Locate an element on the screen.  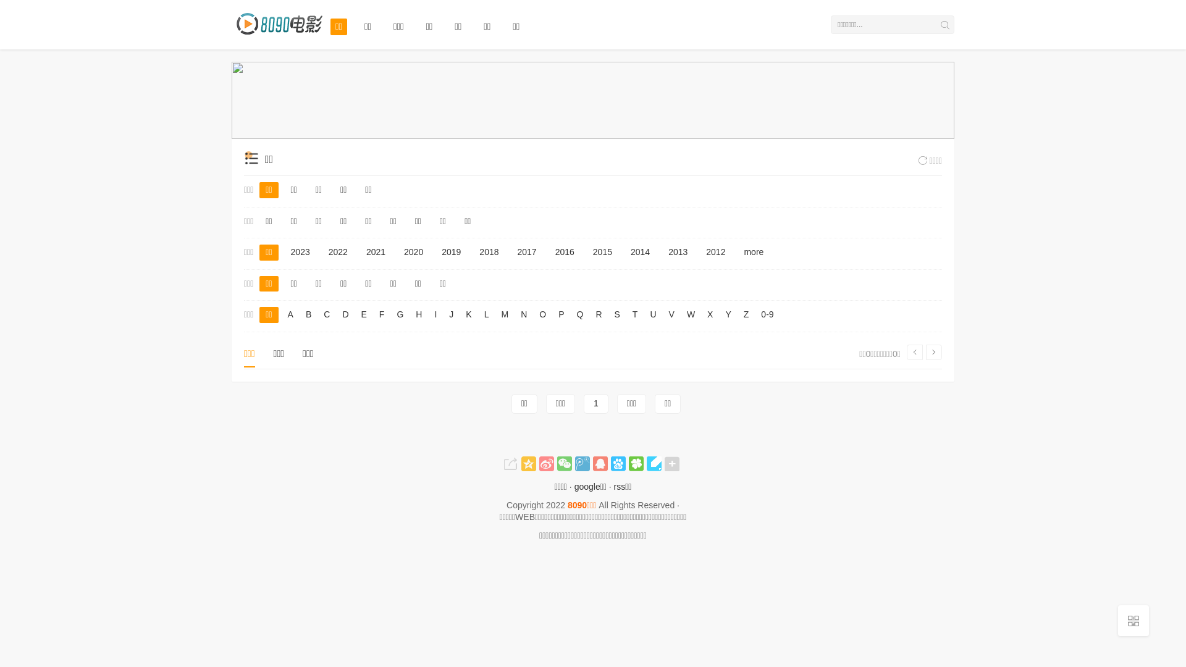
A is located at coordinates (290, 315).